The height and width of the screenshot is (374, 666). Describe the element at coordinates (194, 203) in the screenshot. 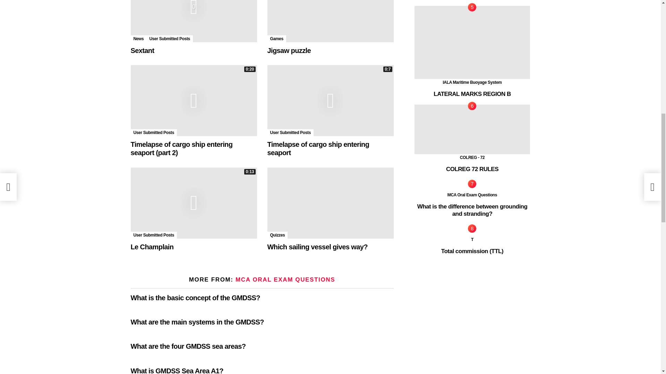

I see `Le Champlain` at that location.